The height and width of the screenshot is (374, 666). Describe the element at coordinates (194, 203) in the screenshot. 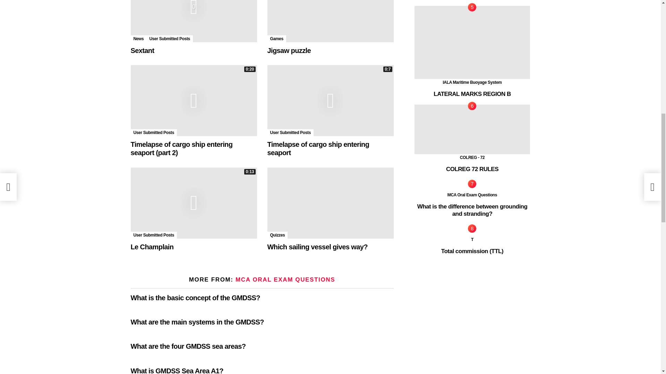

I see `Le Champlain` at that location.